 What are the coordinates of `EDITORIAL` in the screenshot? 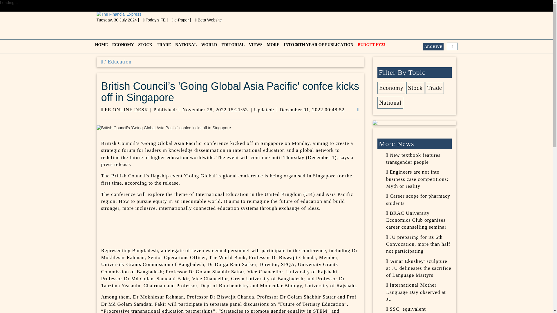 It's located at (232, 46).